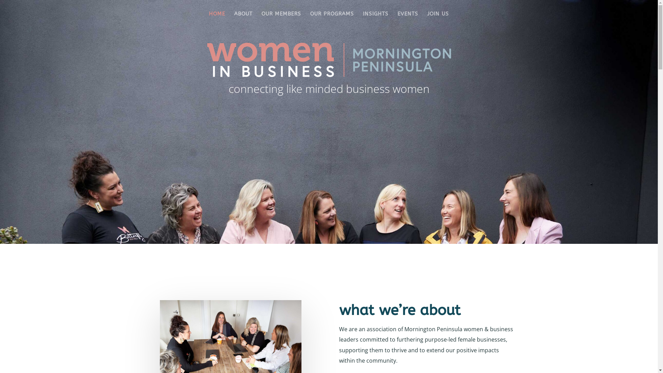 The height and width of the screenshot is (373, 663). I want to click on EVENTS, so click(408, 19).